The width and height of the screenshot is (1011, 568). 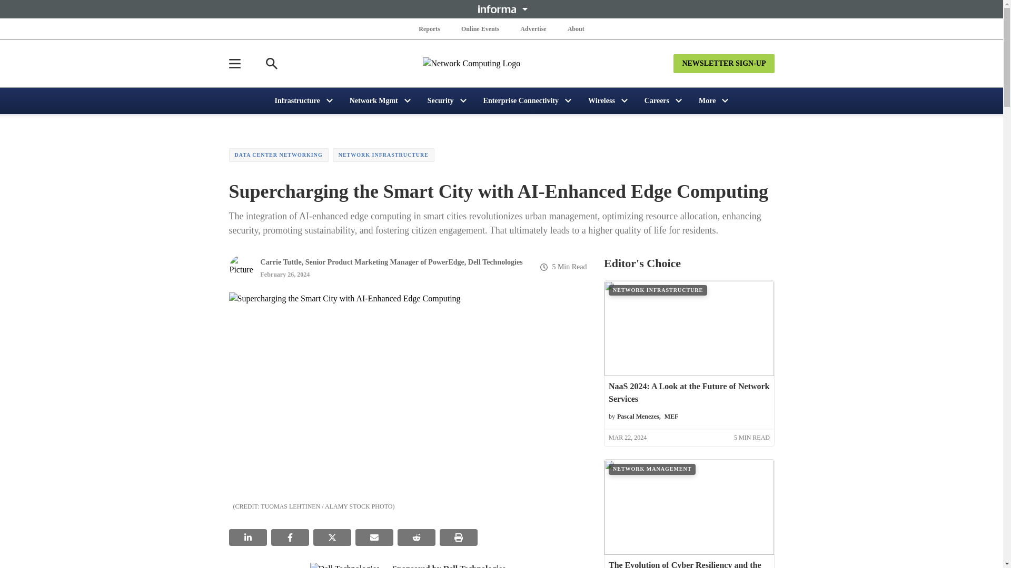 What do you see at coordinates (345, 565) in the screenshot?
I see `Dell Technologies` at bounding box center [345, 565].